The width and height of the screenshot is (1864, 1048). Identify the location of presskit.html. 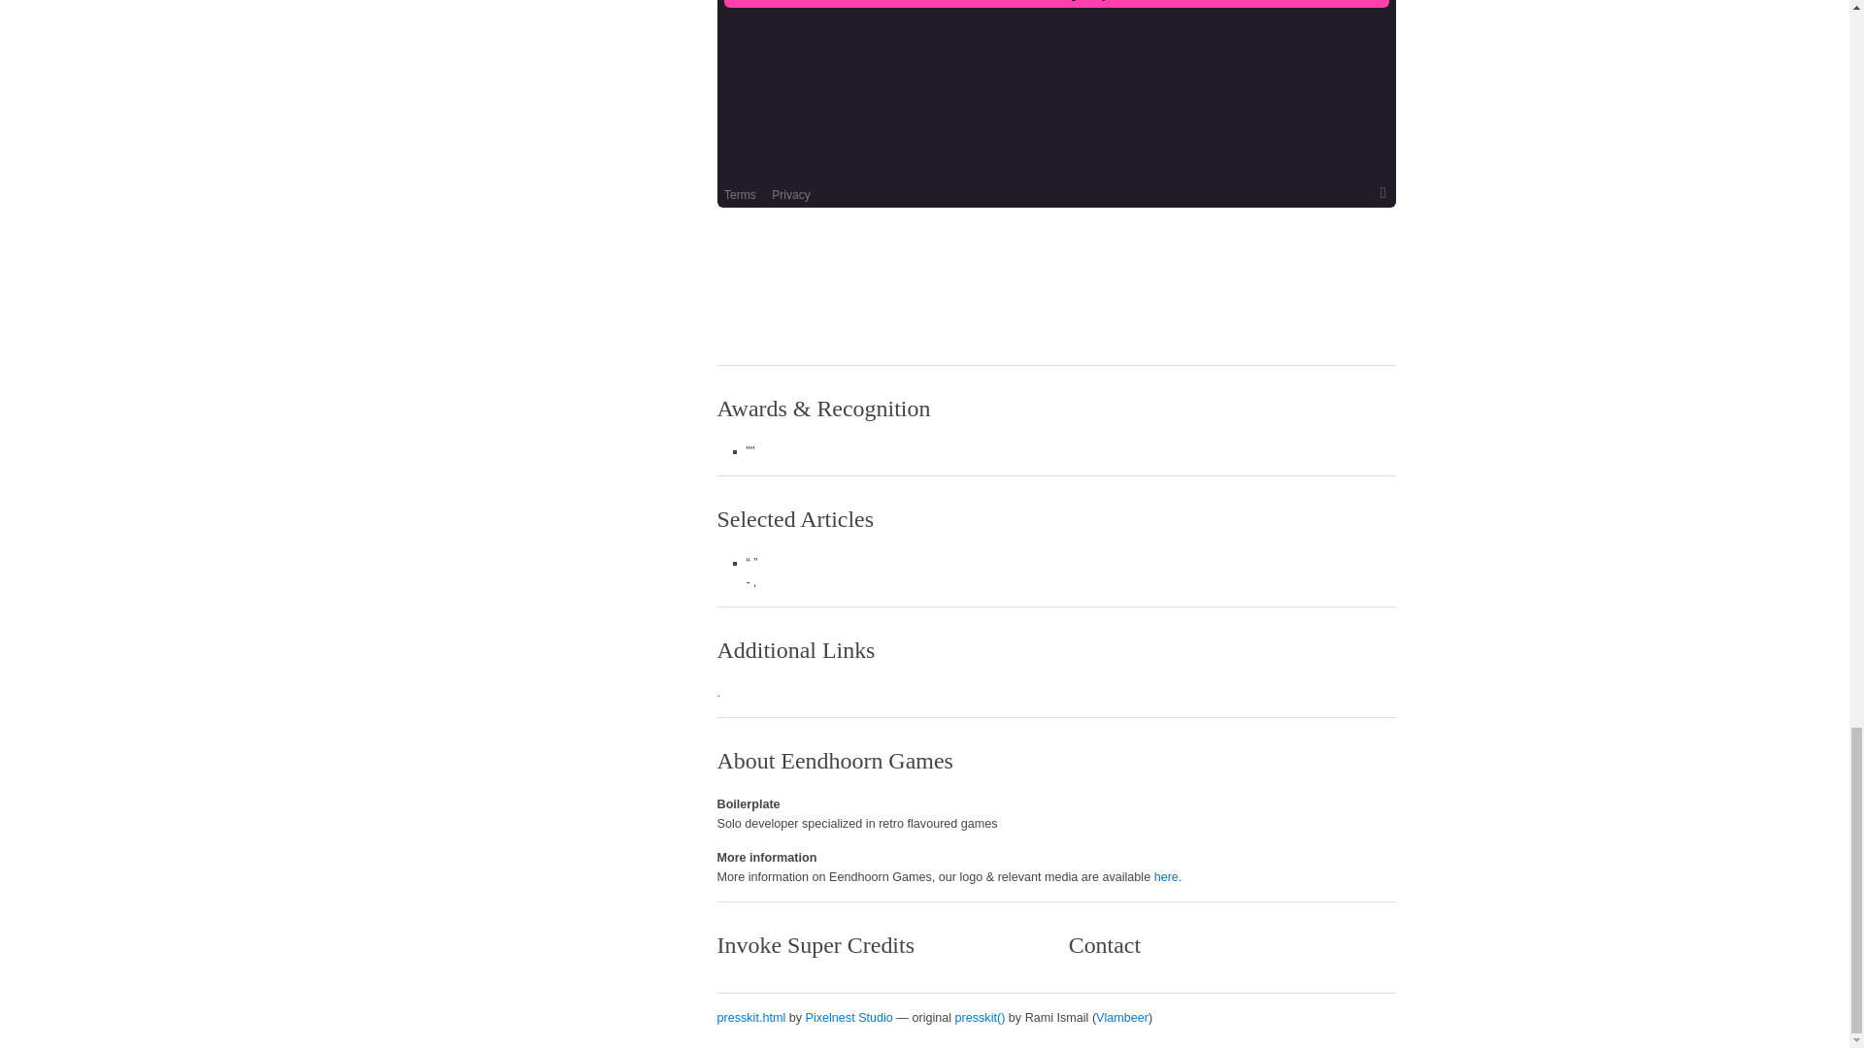
(751, 1018).